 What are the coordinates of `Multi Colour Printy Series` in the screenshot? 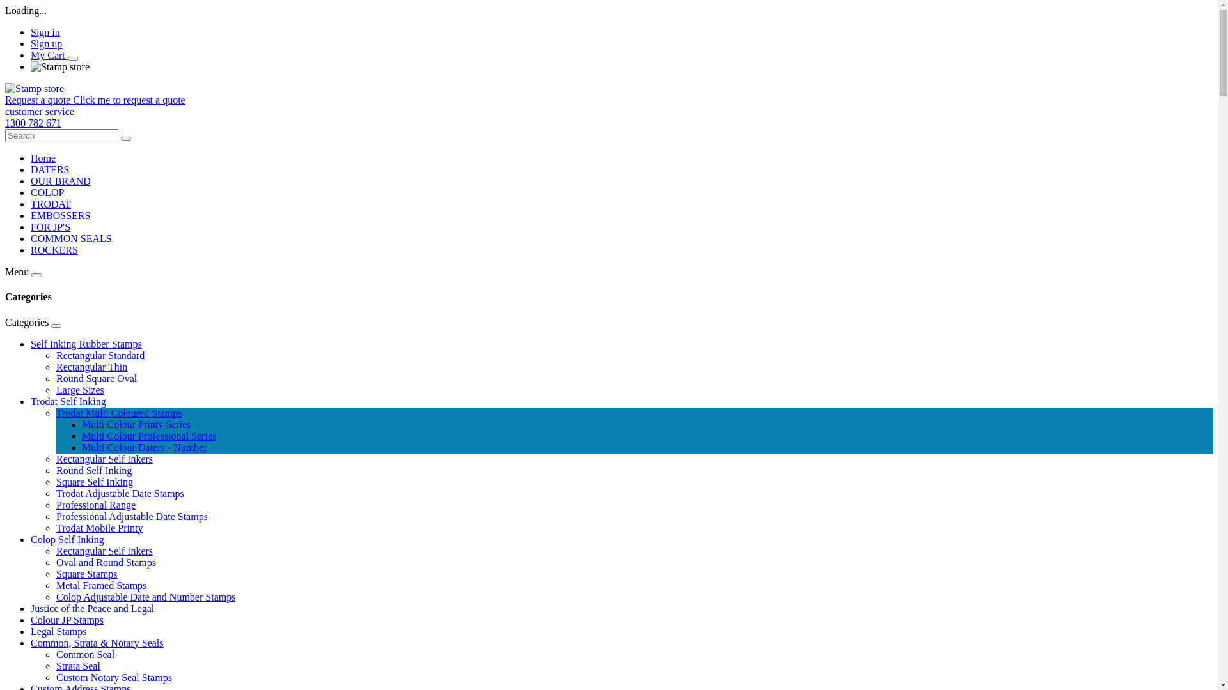 It's located at (136, 424).